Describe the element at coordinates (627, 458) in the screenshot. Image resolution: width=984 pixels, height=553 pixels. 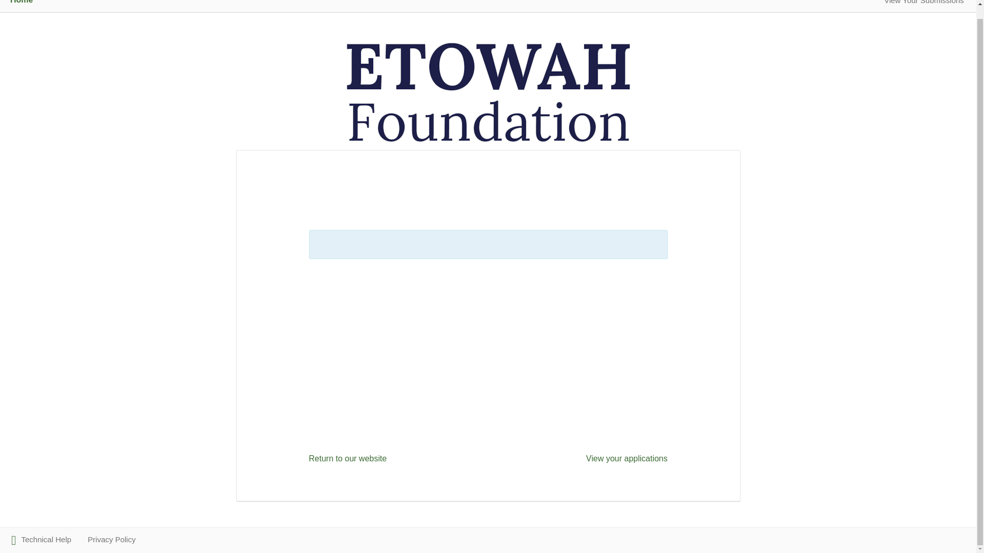
I see `View your applications` at that location.